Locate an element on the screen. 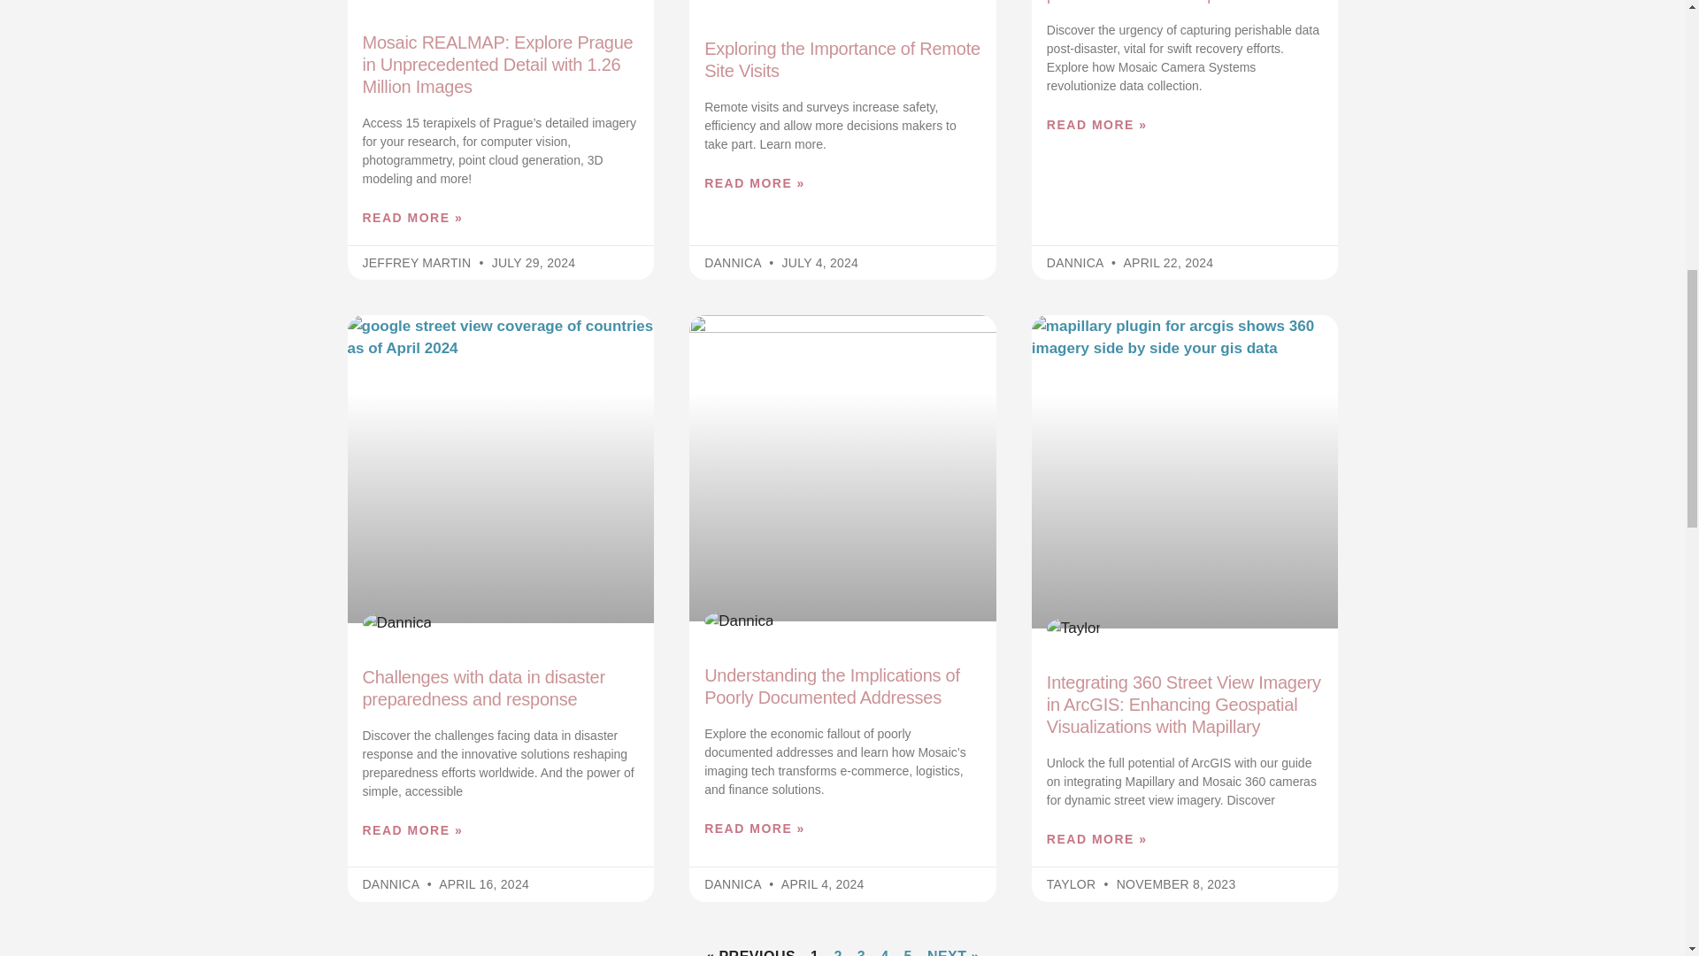  Challenges with data in disaster preparedness and response is located at coordinates (483, 688).